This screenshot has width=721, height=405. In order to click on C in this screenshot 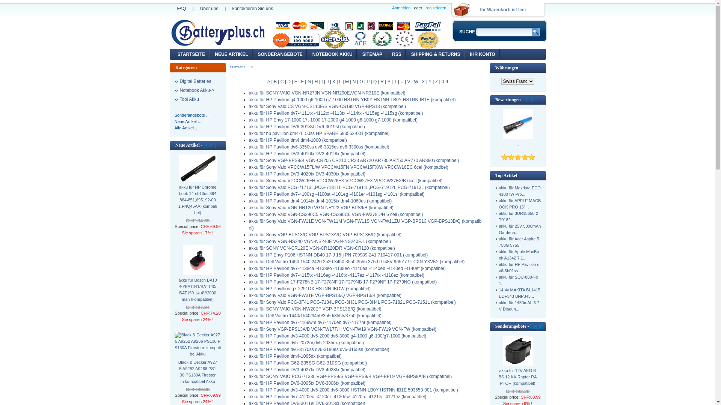, I will do `click(282, 82)`.